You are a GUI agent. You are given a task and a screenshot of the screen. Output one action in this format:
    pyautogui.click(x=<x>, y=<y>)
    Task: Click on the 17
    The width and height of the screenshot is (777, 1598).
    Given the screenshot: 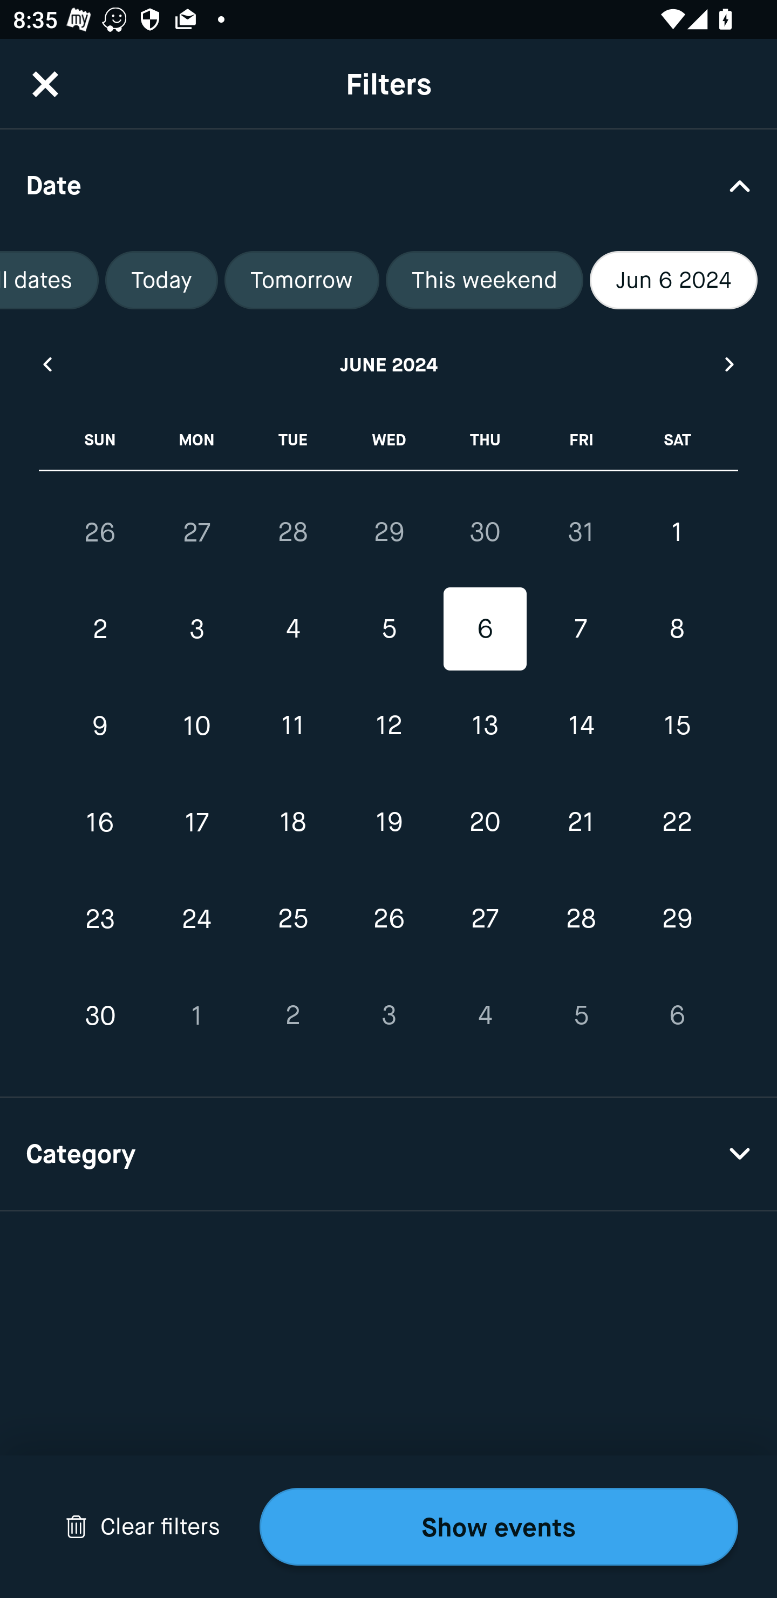 What is the action you would take?
    pyautogui.click(x=196, y=822)
    